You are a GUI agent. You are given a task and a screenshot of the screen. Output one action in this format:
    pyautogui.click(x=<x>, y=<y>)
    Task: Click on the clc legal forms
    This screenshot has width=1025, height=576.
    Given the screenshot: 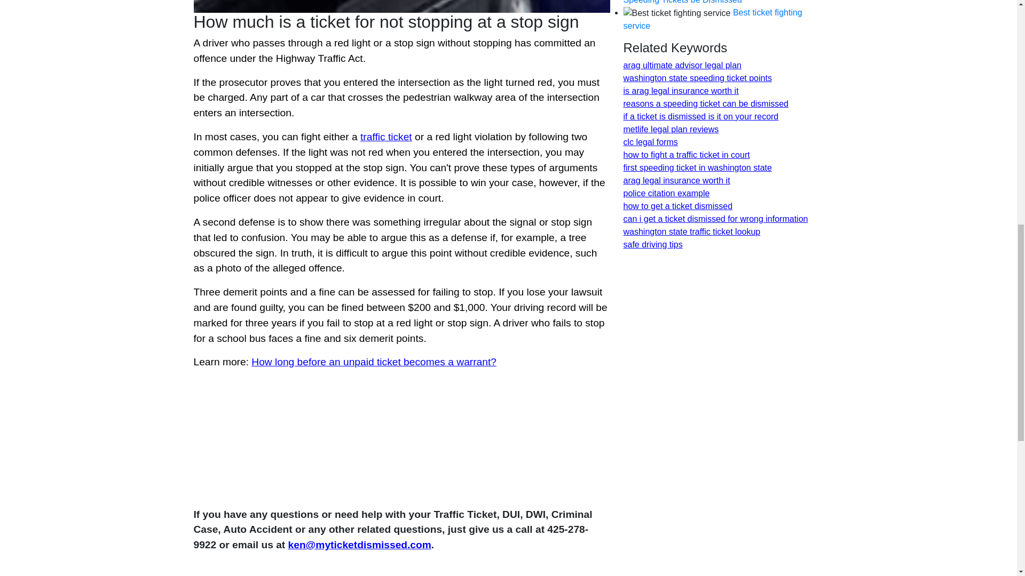 What is the action you would take?
    pyautogui.click(x=650, y=142)
    